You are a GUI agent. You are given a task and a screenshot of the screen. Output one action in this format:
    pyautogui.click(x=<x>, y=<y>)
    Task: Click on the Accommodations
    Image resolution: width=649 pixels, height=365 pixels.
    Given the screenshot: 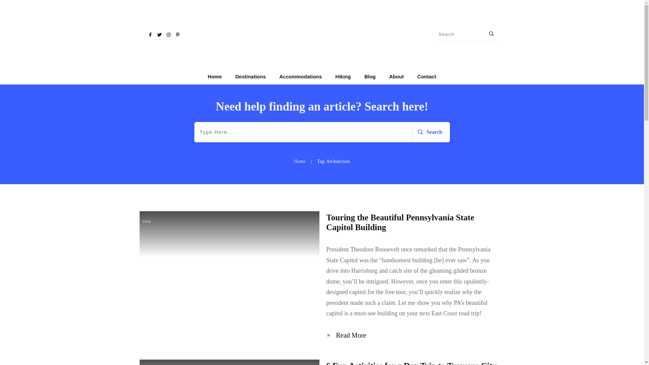 What is the action you would take?
    pyautogui.click(x=300, y=76)
    